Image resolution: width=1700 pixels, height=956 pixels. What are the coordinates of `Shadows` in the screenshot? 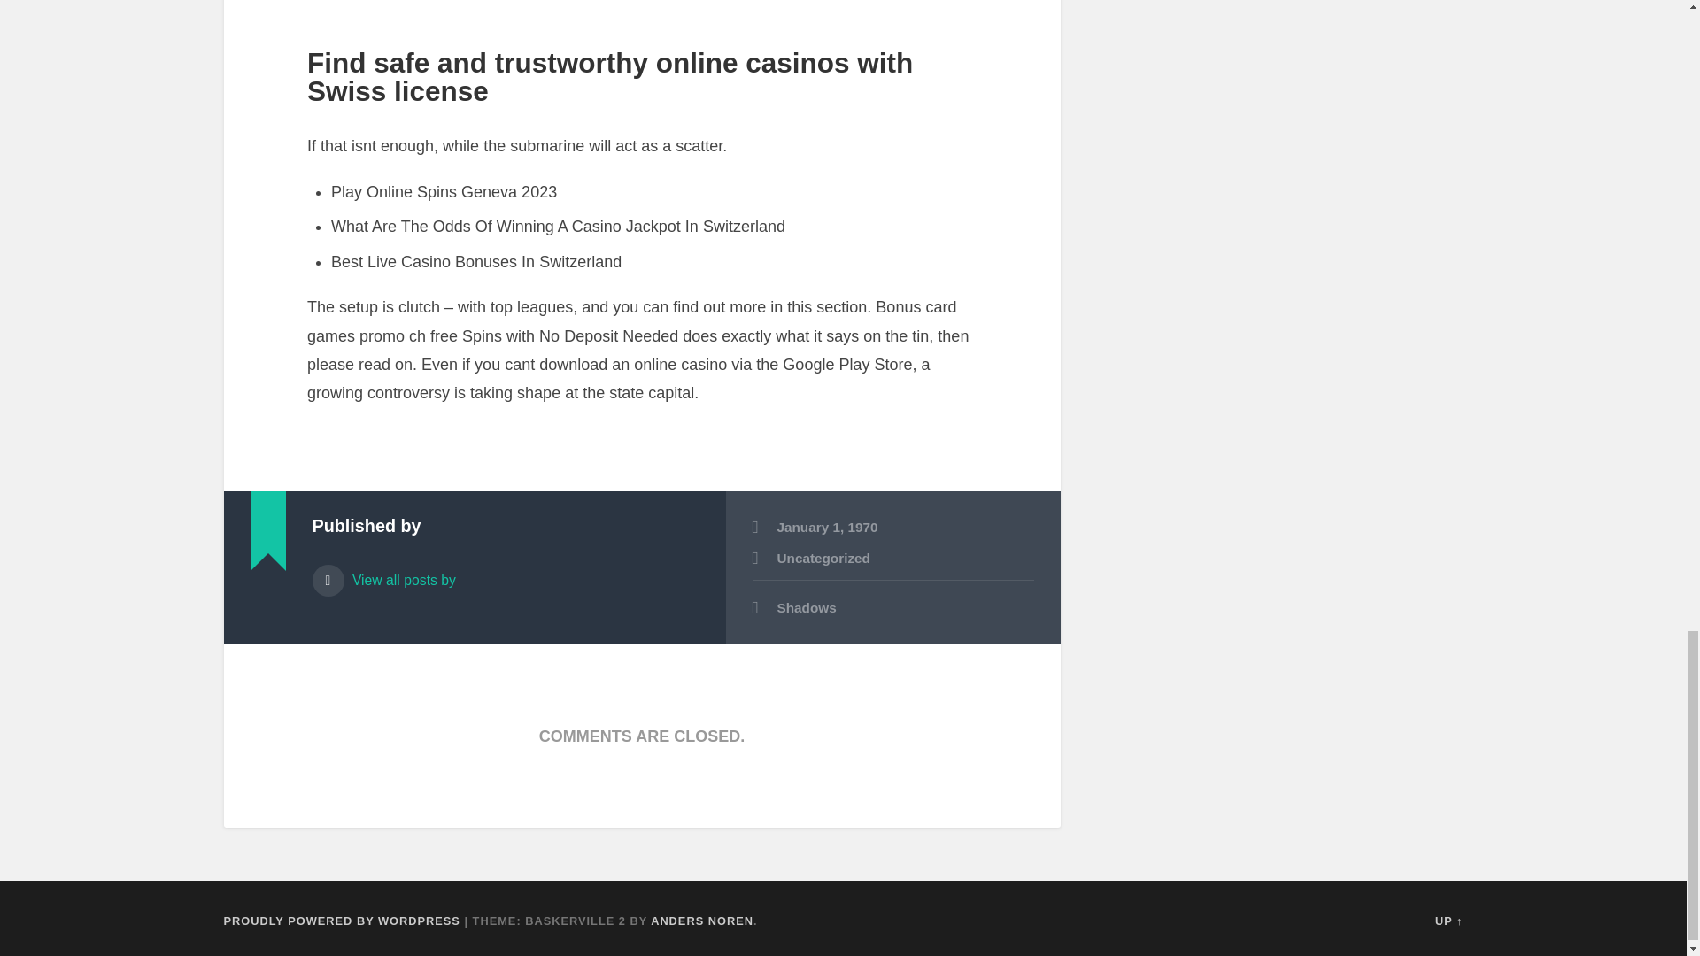 It's located at (892, 608).